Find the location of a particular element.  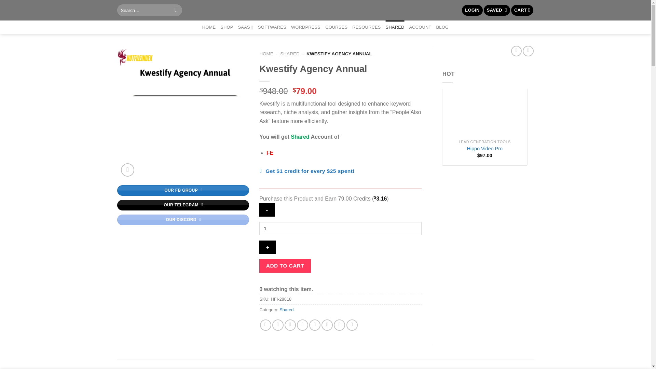

RESOURCES is located at coordinates (366, 27).